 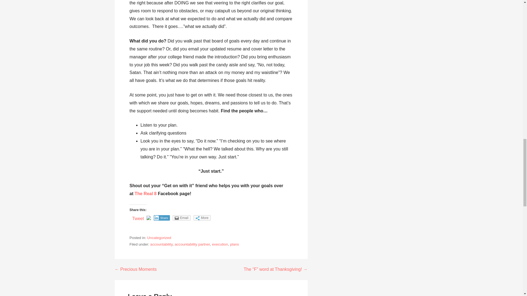 I want to click on accountability partner, so click(x=192, y=244).